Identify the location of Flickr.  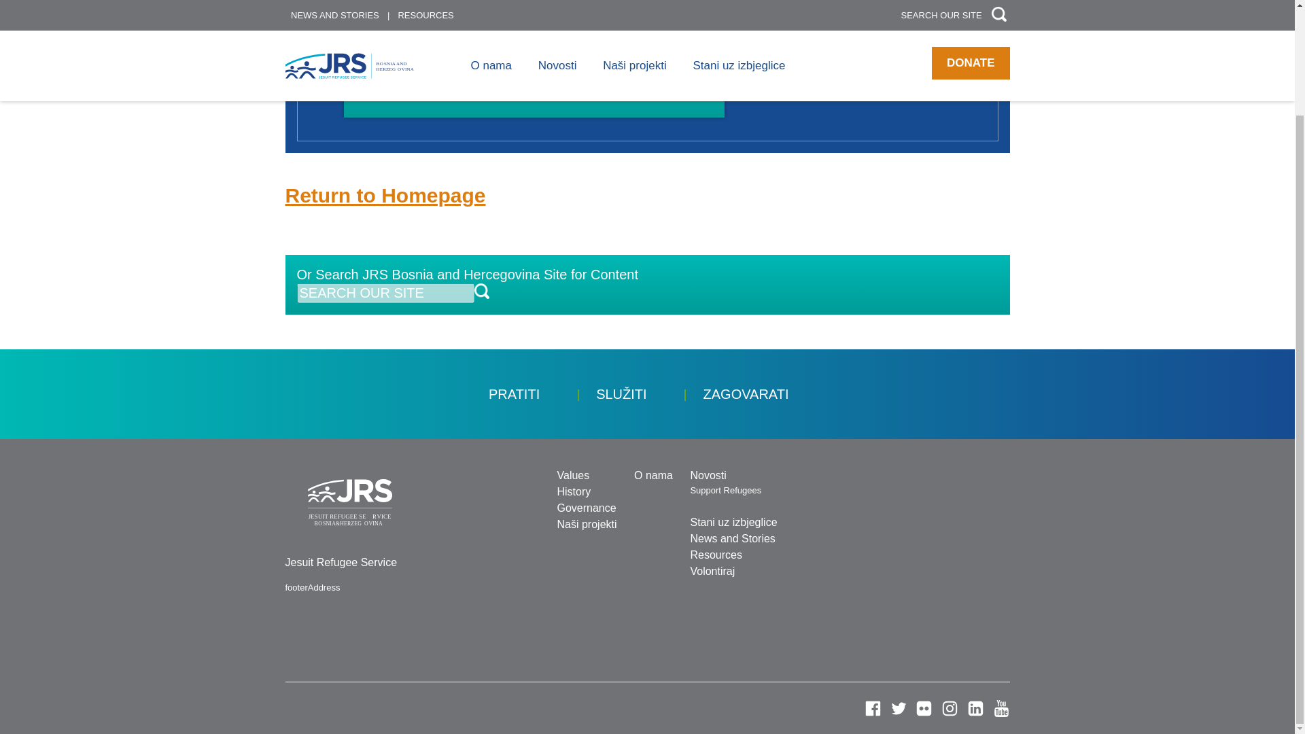
(924, 708).